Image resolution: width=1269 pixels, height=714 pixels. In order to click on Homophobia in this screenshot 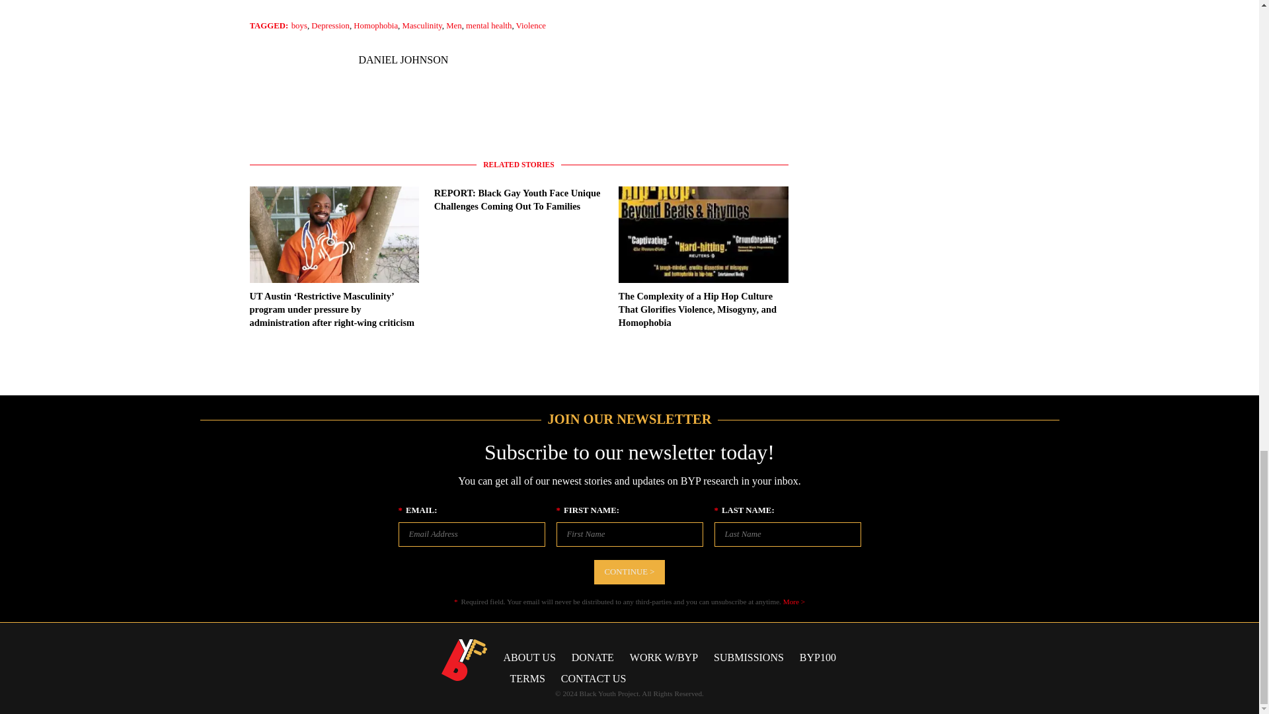, I will do `click(375, 26)`.